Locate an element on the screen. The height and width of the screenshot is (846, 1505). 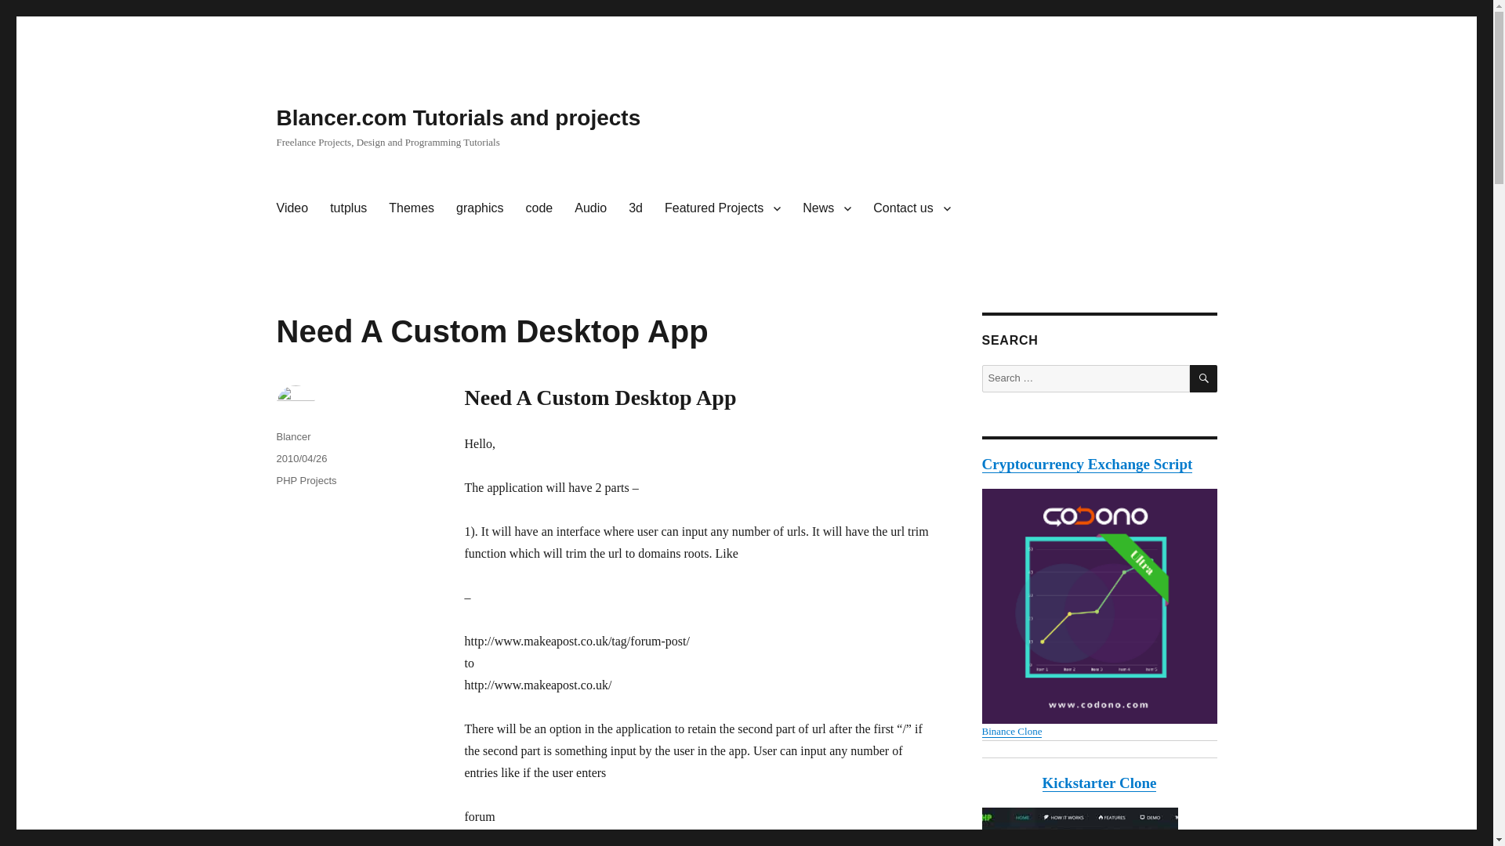
Blancer is located at coordinates (292, 436).